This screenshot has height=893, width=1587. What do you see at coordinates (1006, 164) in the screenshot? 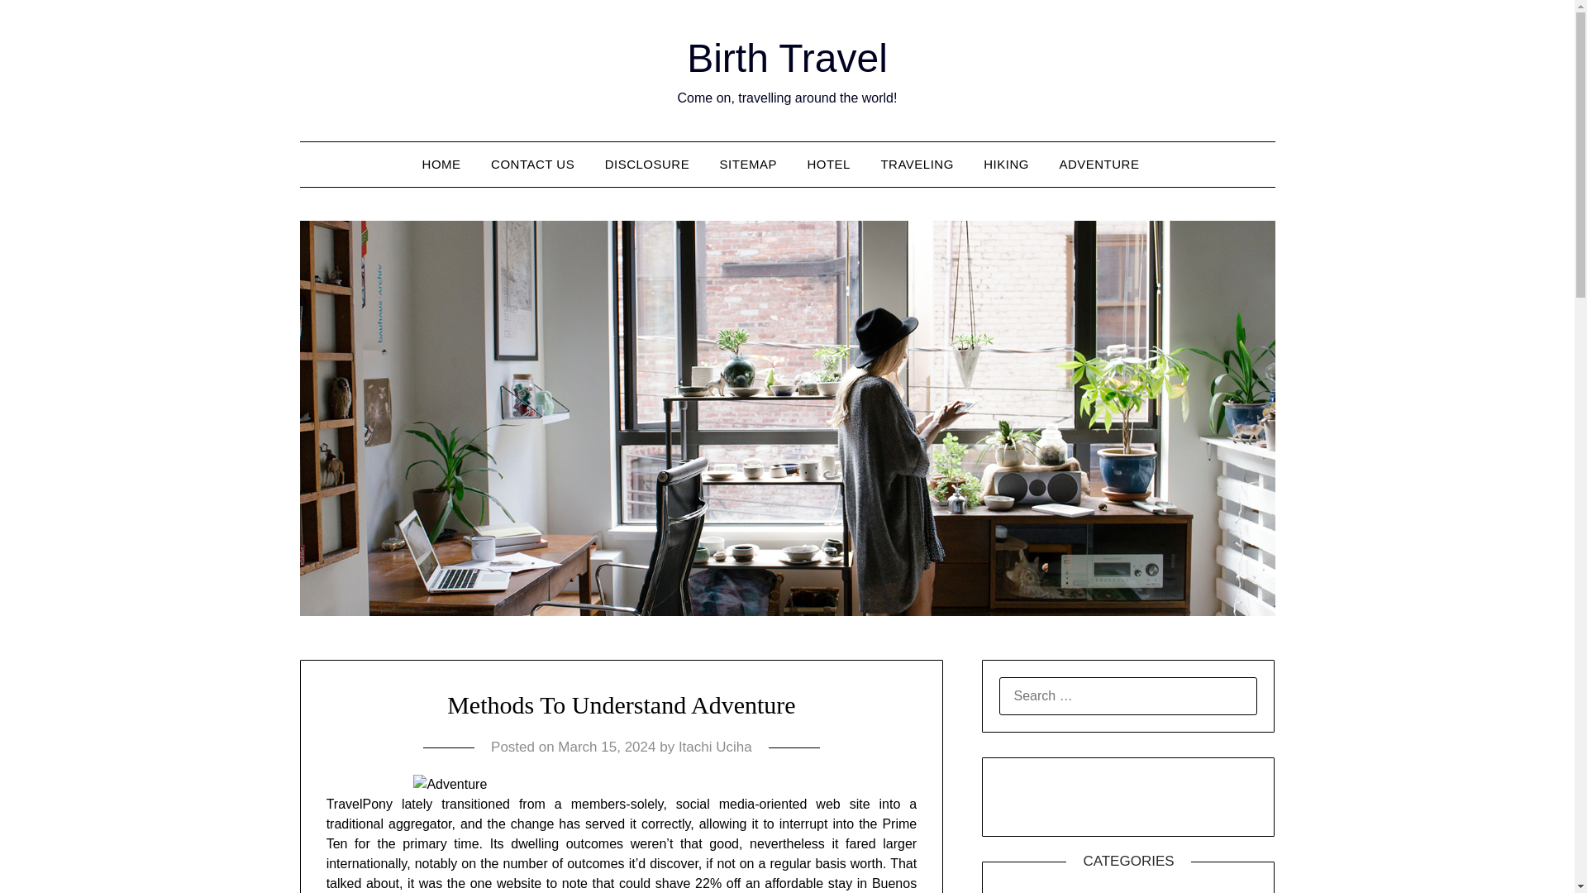
I see `HIKING` at bounding box center [1006, 164].